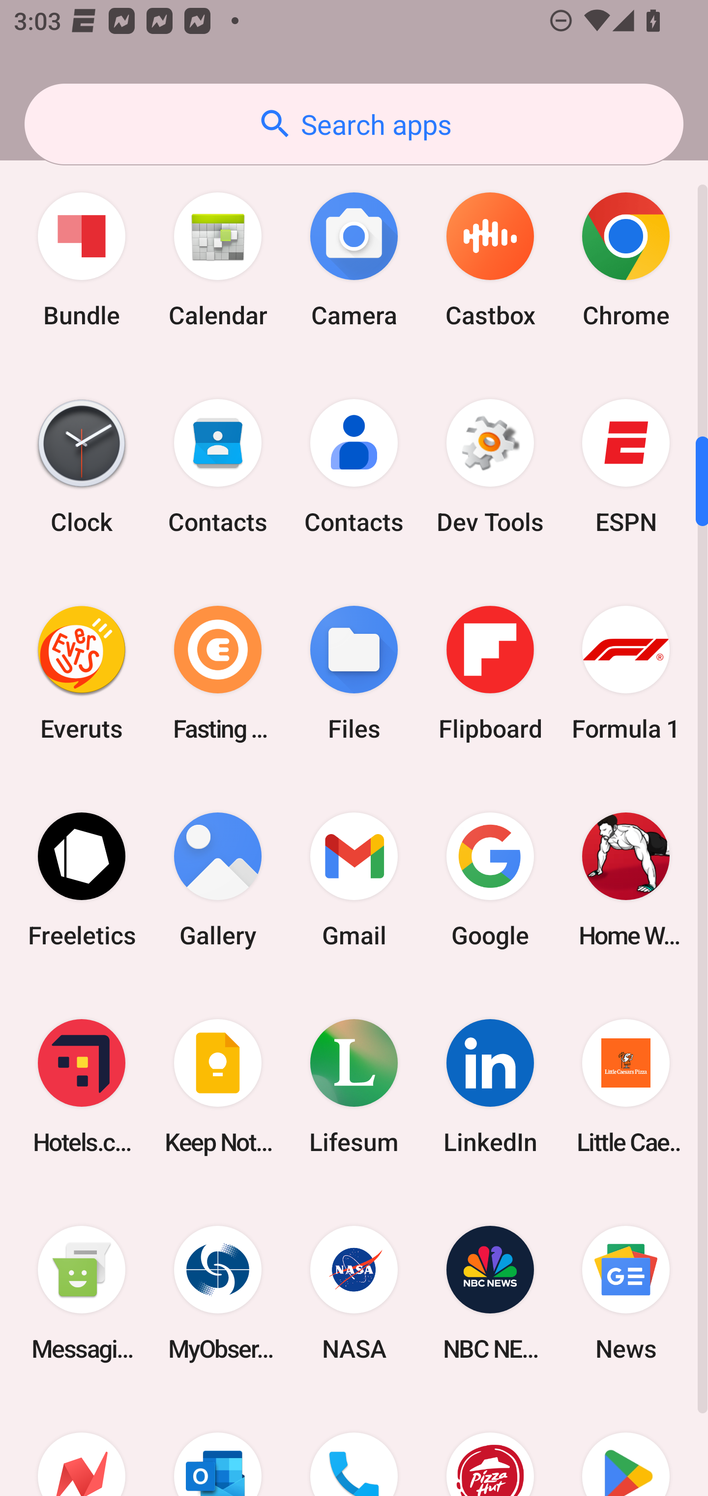 This screenshot has width=708, height=1496. What do you see at coordinates (490, 673) in the screenshot?
I see `Flipboard` at bounding box center [490, 673].